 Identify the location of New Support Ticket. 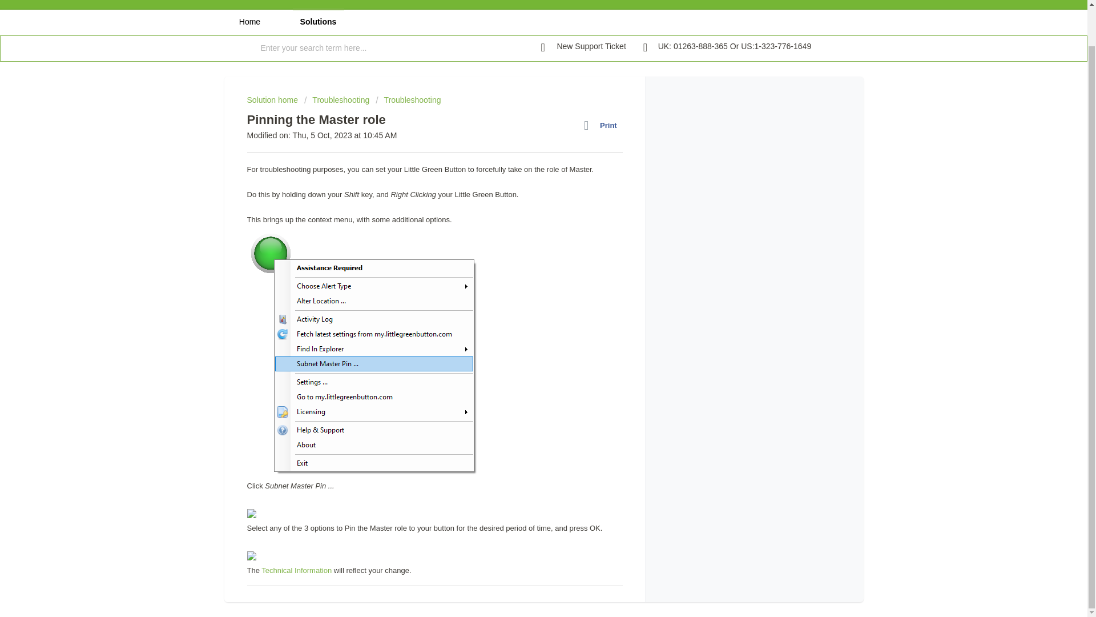
(583, 47).